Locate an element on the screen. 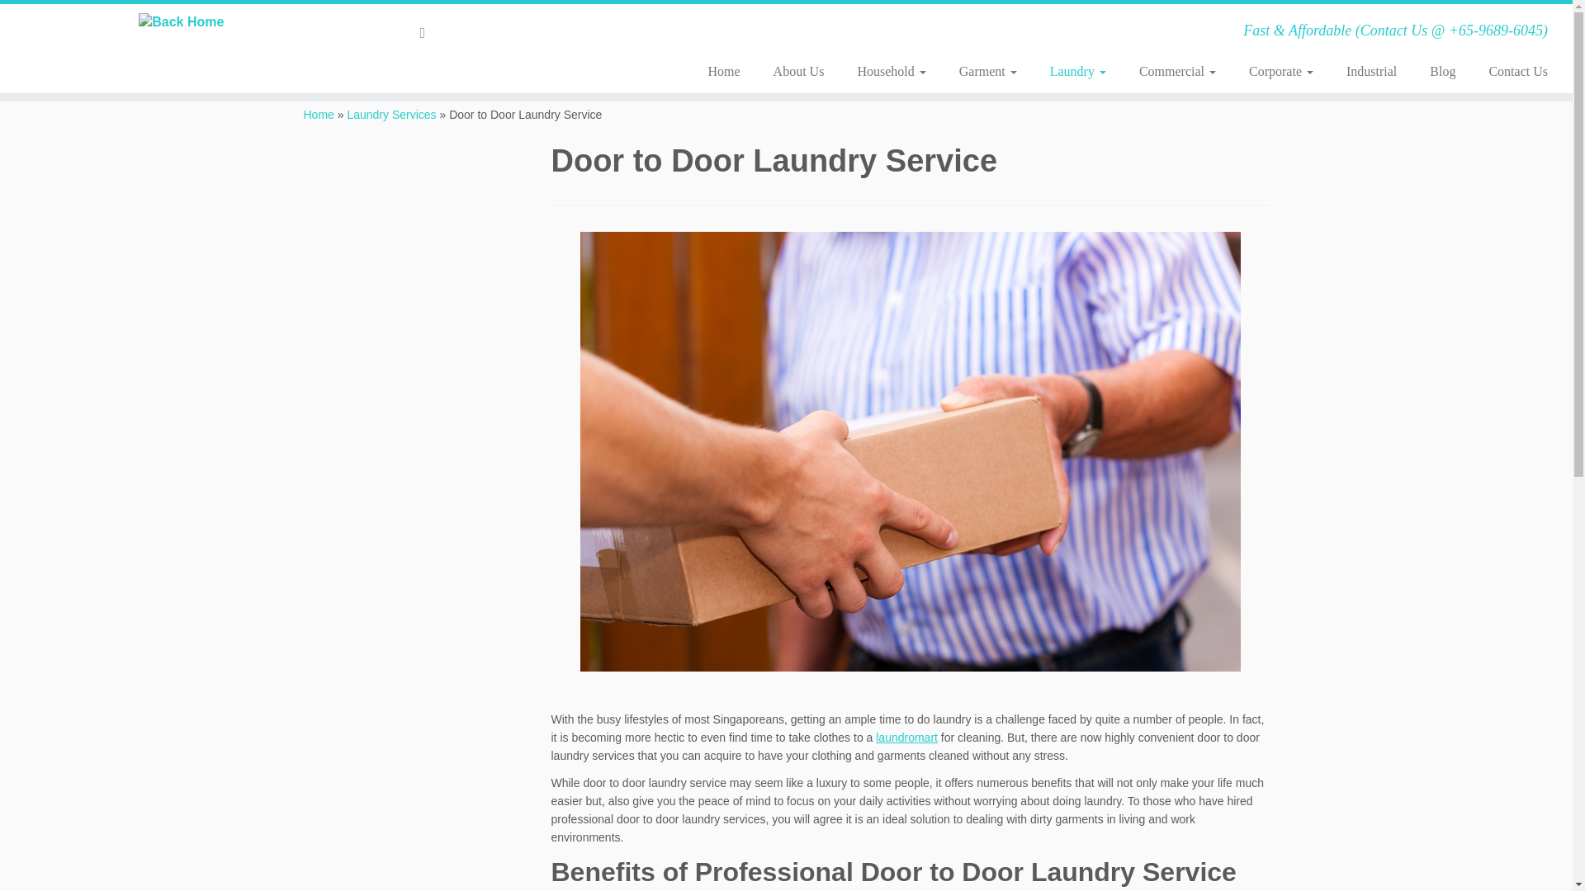 The width and height of the screenshot is (1585, 891). Subscribe to my rss feed is located at coordinates (428, 33).